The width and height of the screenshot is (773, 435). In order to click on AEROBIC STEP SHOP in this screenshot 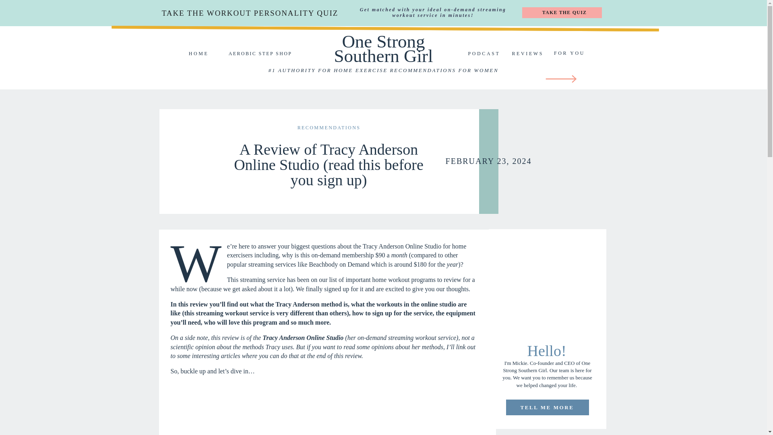, I will do `click(260, 54)`.